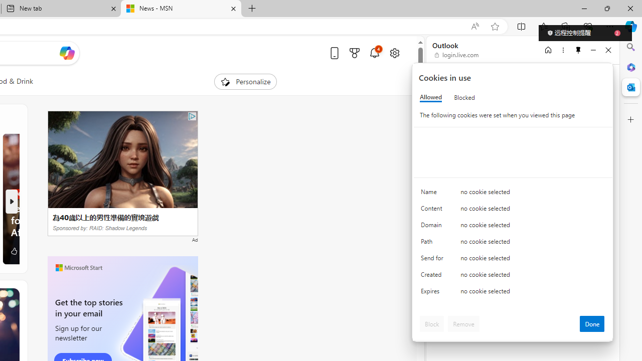 This screenshot has width=642, height=361. I want to click on Name, so click(433, 195).